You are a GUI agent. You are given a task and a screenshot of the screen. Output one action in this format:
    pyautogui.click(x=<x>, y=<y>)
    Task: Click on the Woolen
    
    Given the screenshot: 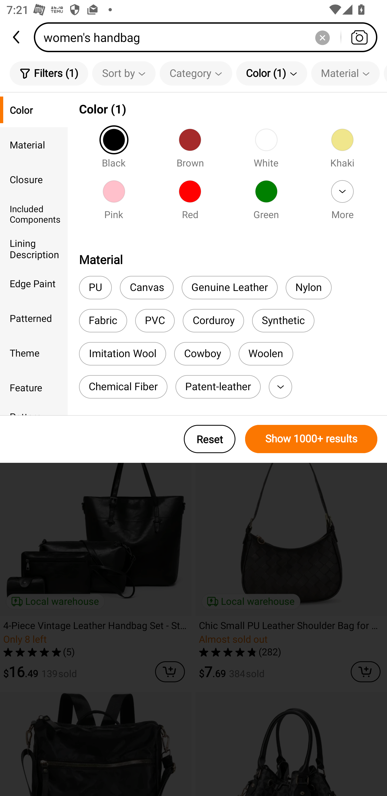 What is the action you would take?
    pyautogui.click(x=266, y=354)
    